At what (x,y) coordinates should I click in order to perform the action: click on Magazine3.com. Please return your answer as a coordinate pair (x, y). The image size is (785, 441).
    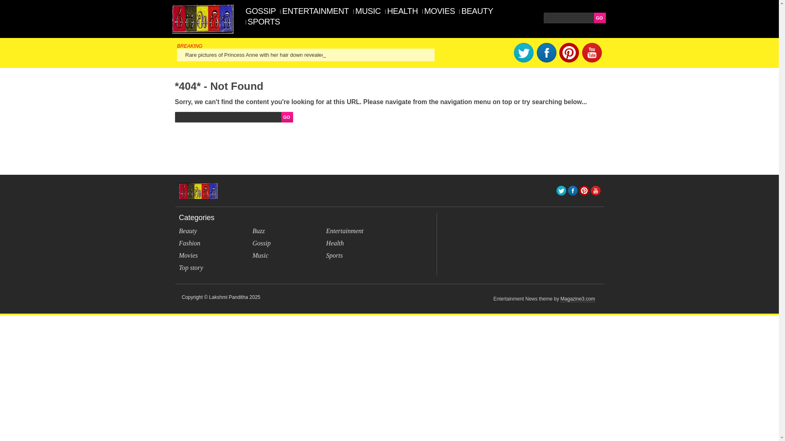
    Looking at the image, I should click on (577, 299).